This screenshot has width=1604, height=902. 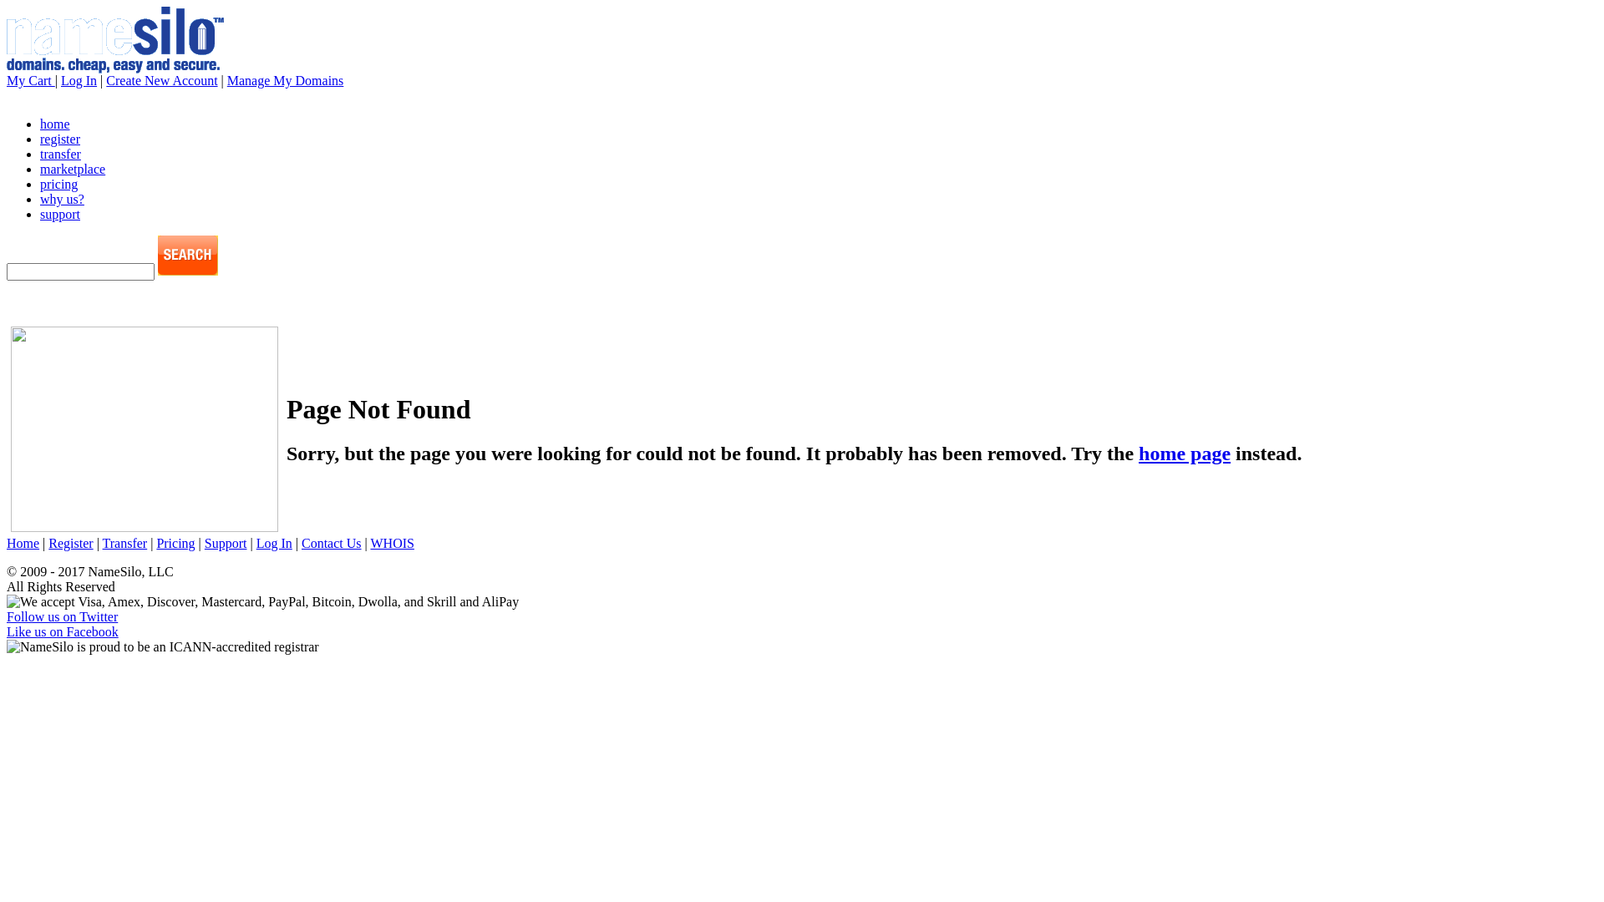 I want to click on Transfer, so click(x=125, y=543).